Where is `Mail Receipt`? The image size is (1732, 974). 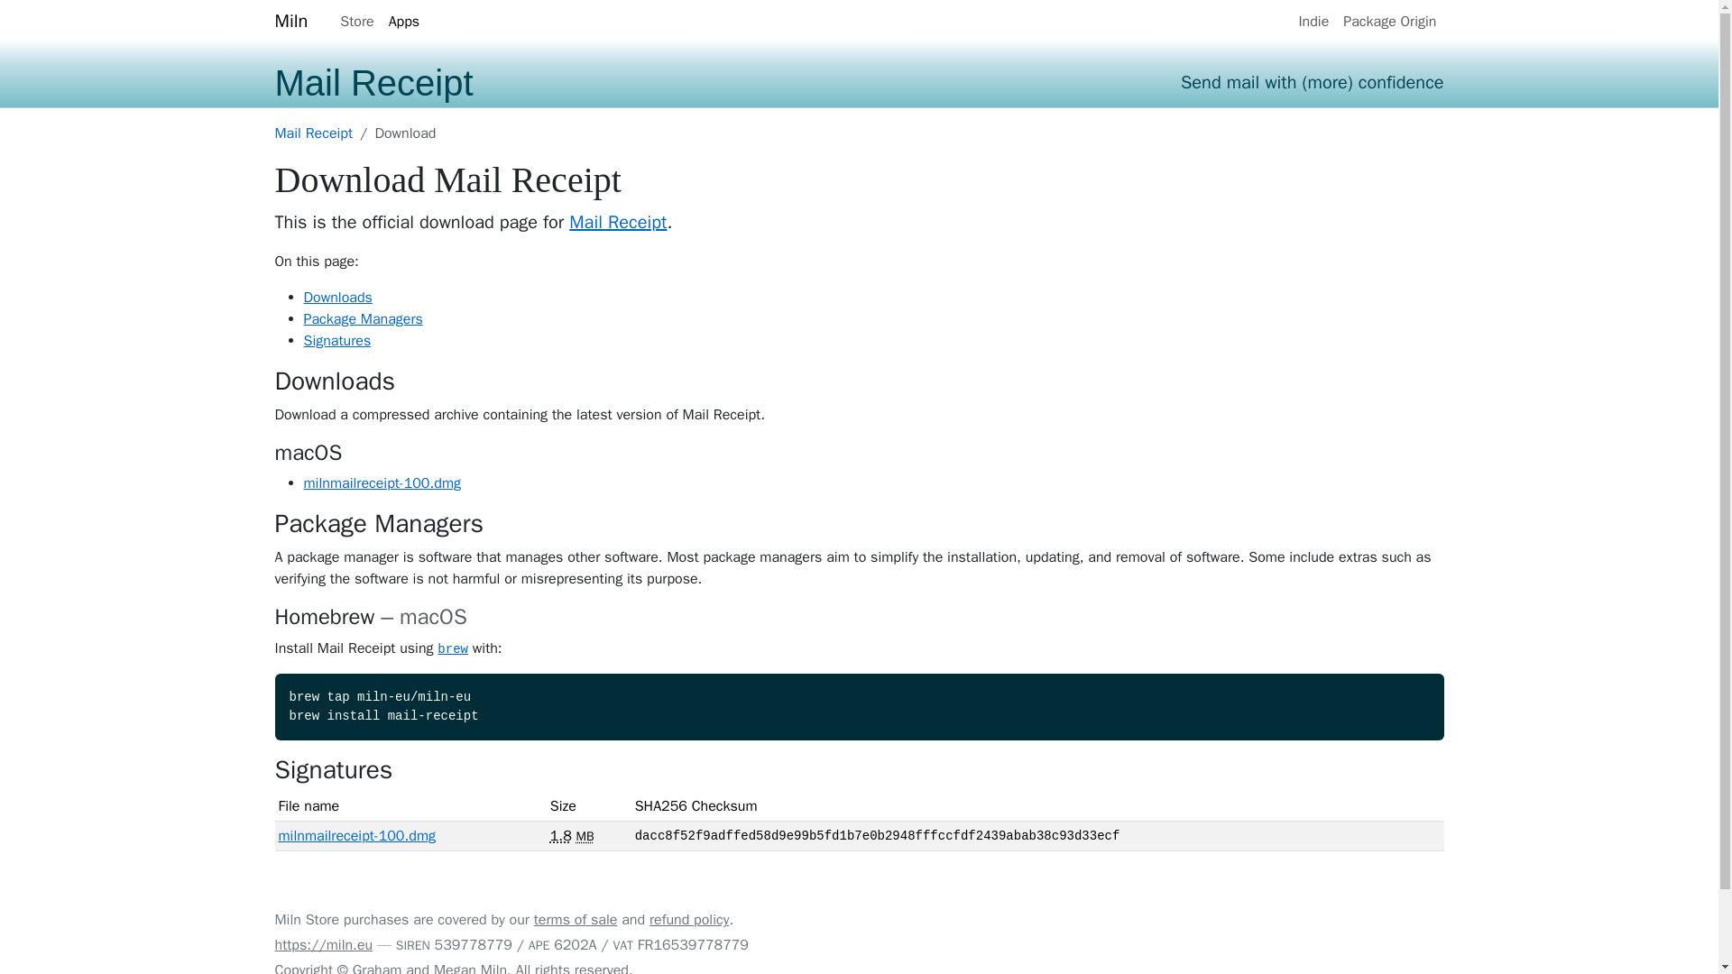 Mail Receipt is located at coordinates (313, 133).